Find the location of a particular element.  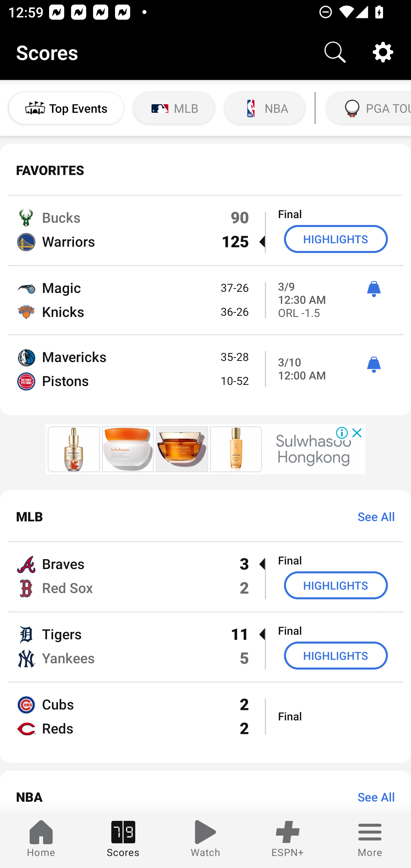

Magic 37-26 Knicks 36-26 3/9 12:30 AM ì ORL -1.5 is located at coordinates (205, 300).